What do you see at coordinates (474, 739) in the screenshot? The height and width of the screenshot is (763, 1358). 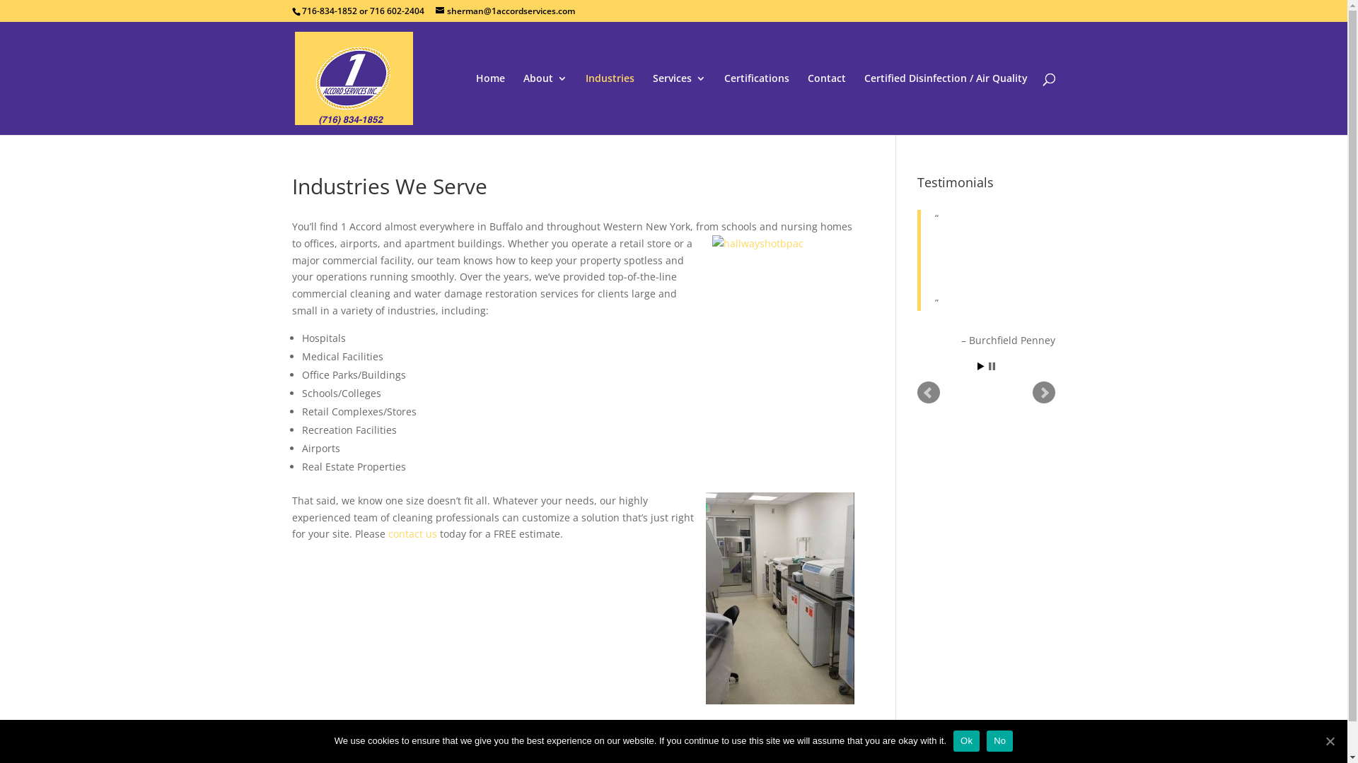 I see `Services` at bounding box center [474, 739].